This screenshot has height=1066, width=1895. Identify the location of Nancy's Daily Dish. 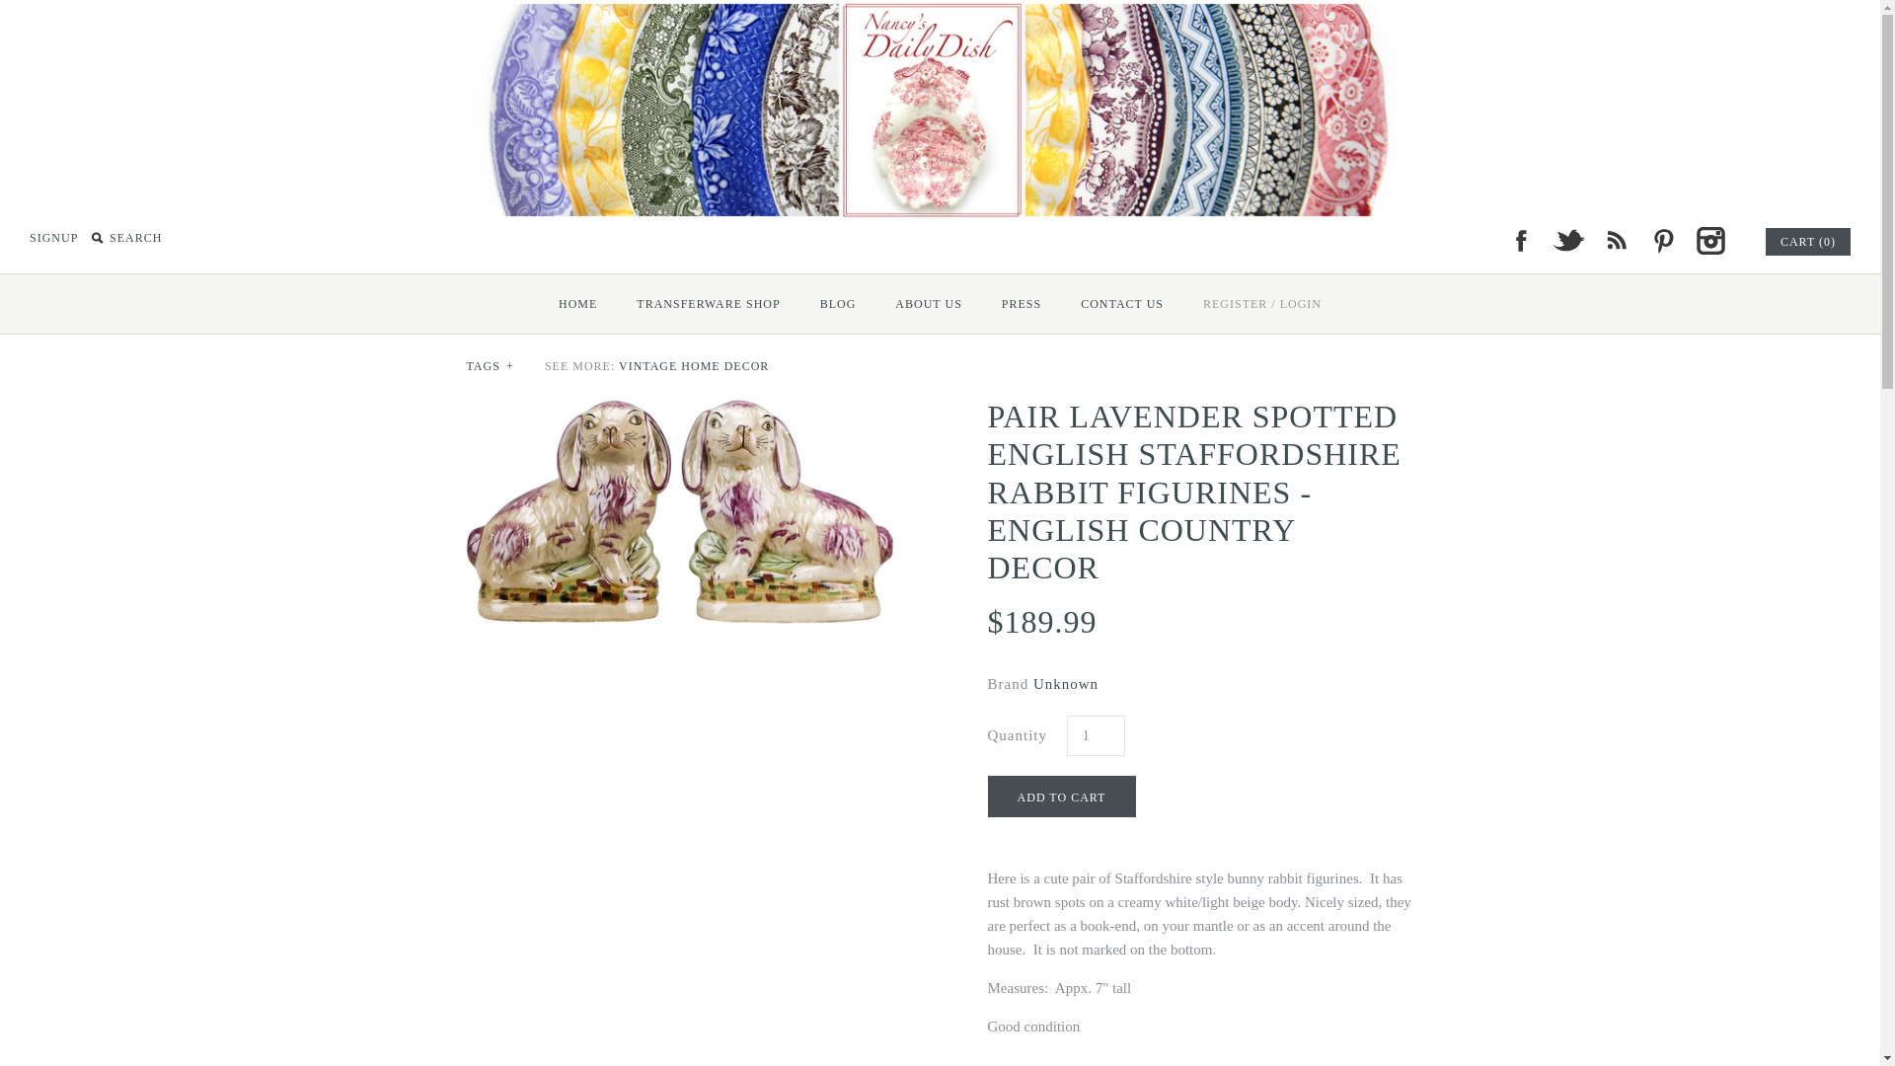
(940, 12).